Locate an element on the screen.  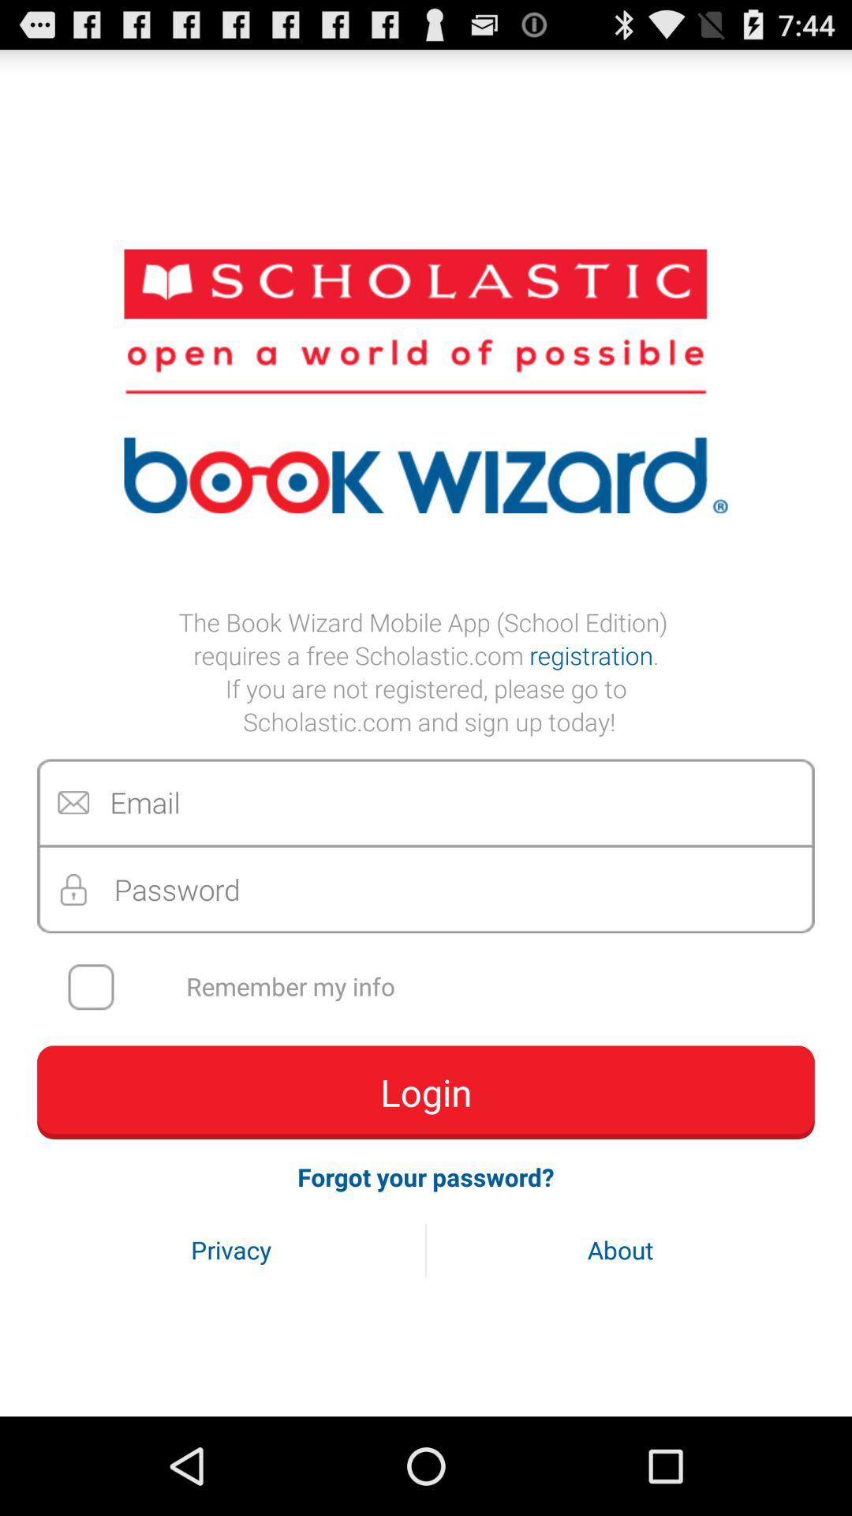
password box is located at coordinates (426, 889).